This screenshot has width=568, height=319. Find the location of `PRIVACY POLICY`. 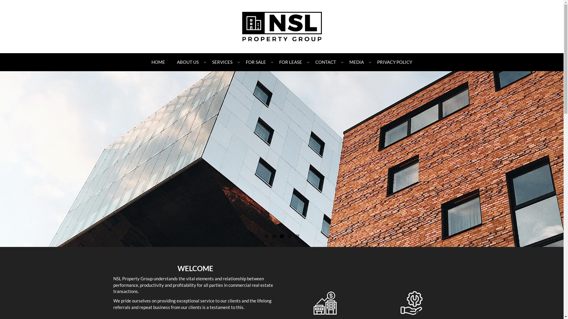

PRIVACY POLICY is located at coordinates (395, 62).